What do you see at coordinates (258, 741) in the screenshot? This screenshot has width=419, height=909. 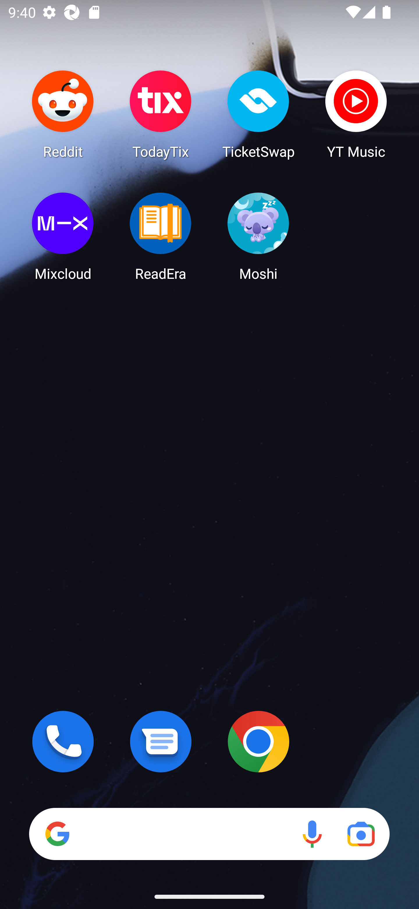 I see `Chrome` at bounding box center [258, 741].